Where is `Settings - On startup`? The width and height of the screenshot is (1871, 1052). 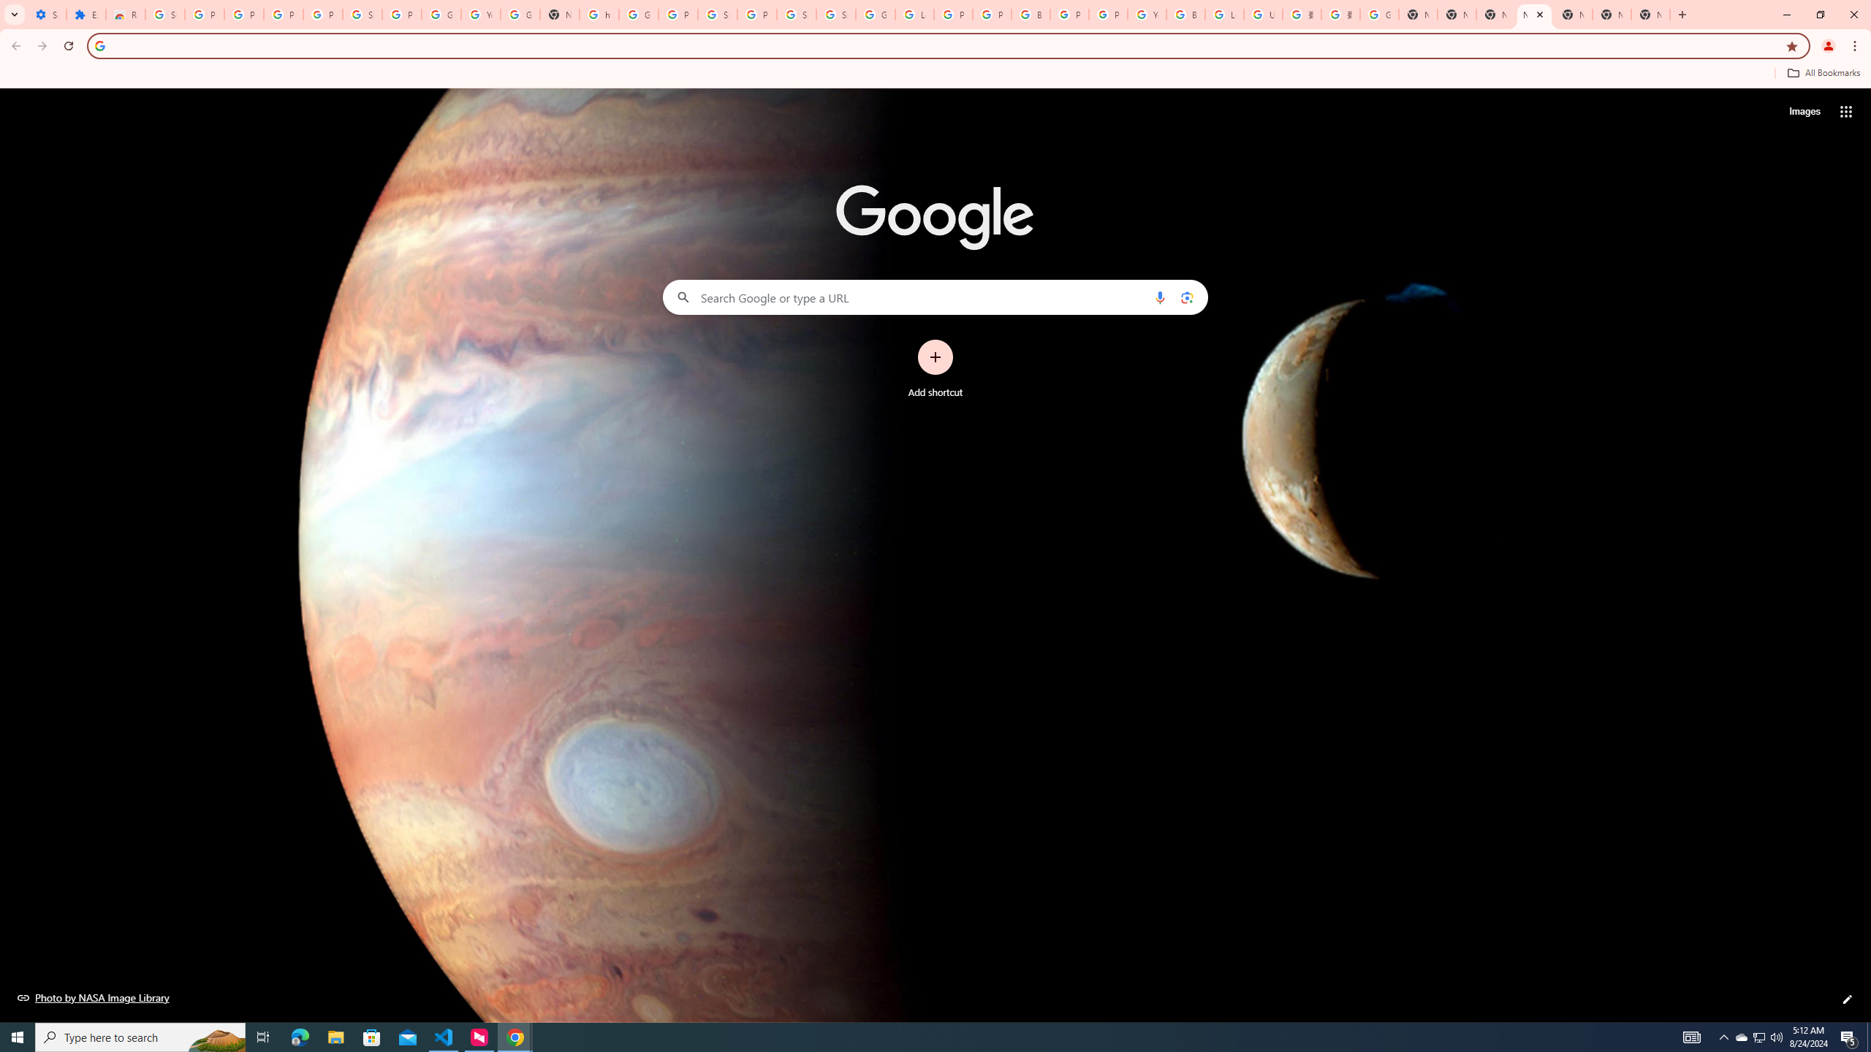 Settings - On startup is located at coordinates (47, 15).